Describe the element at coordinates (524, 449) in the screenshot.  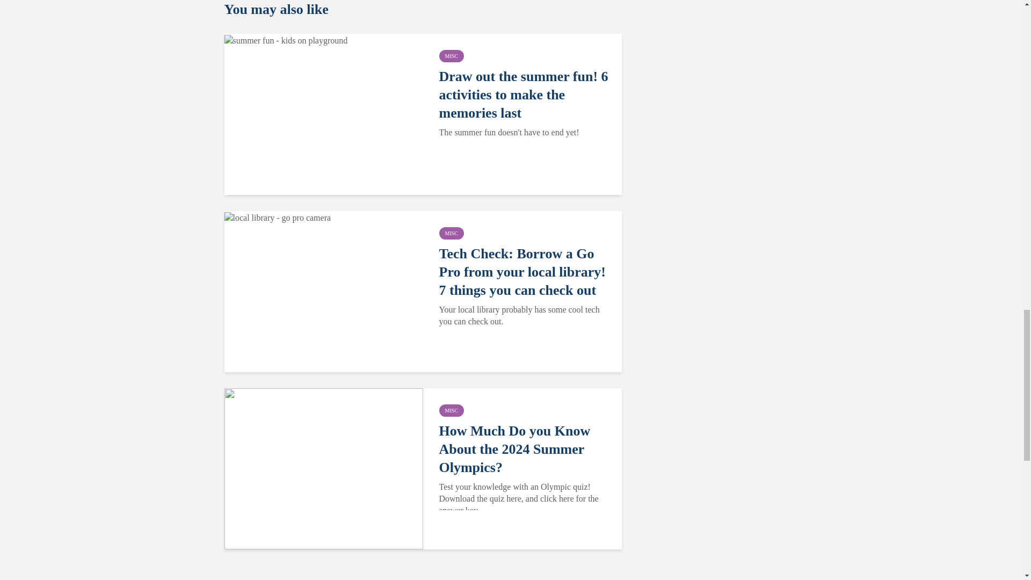
I see `How Much Do you Know About the 2024 Summer Olympics?` at that location.